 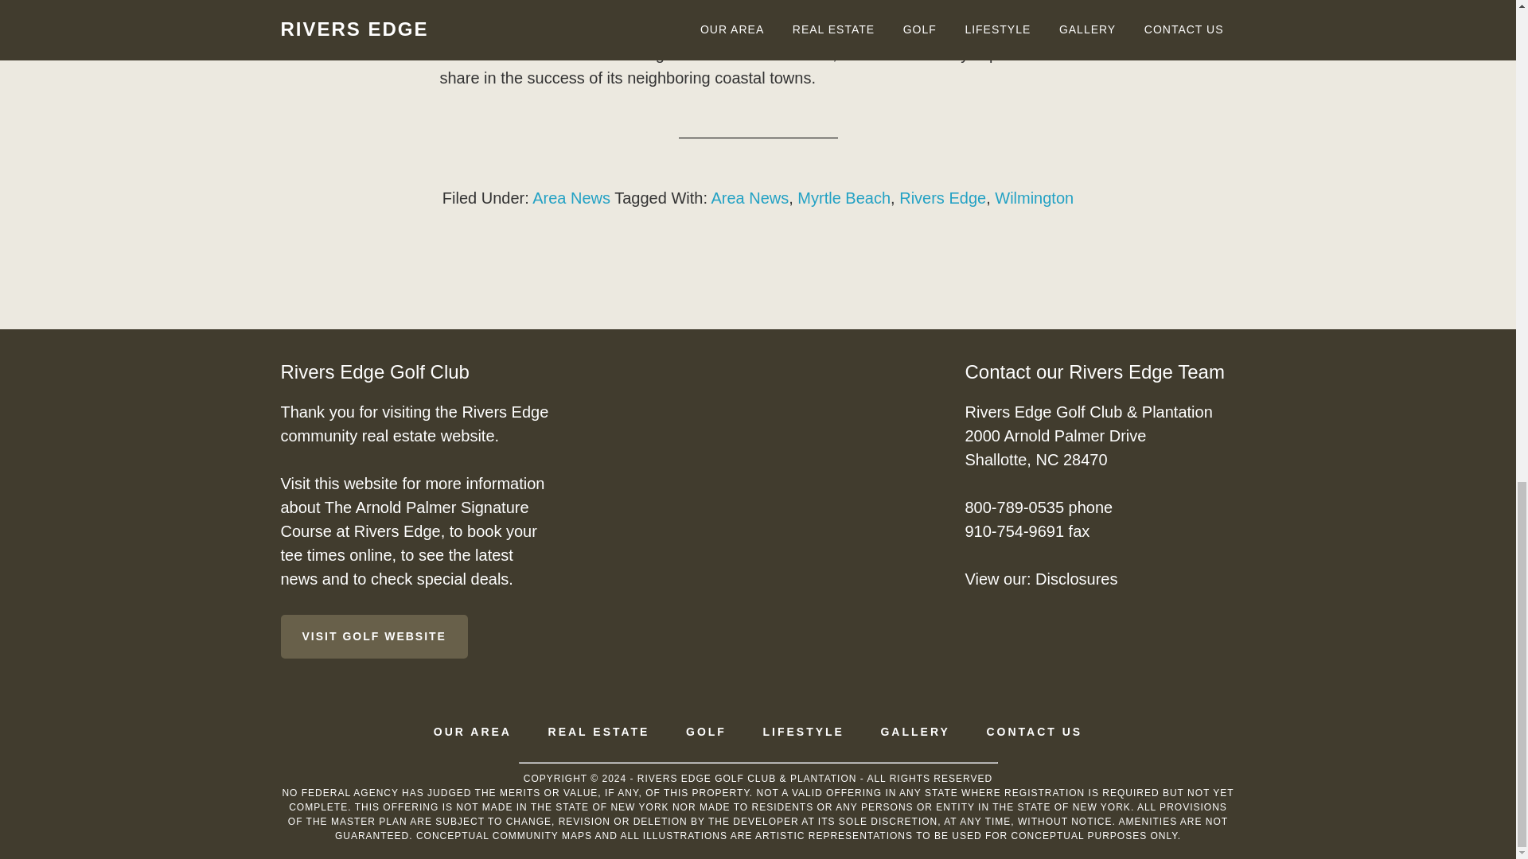 I want to click on GOLF, so click(x=707, y=731).